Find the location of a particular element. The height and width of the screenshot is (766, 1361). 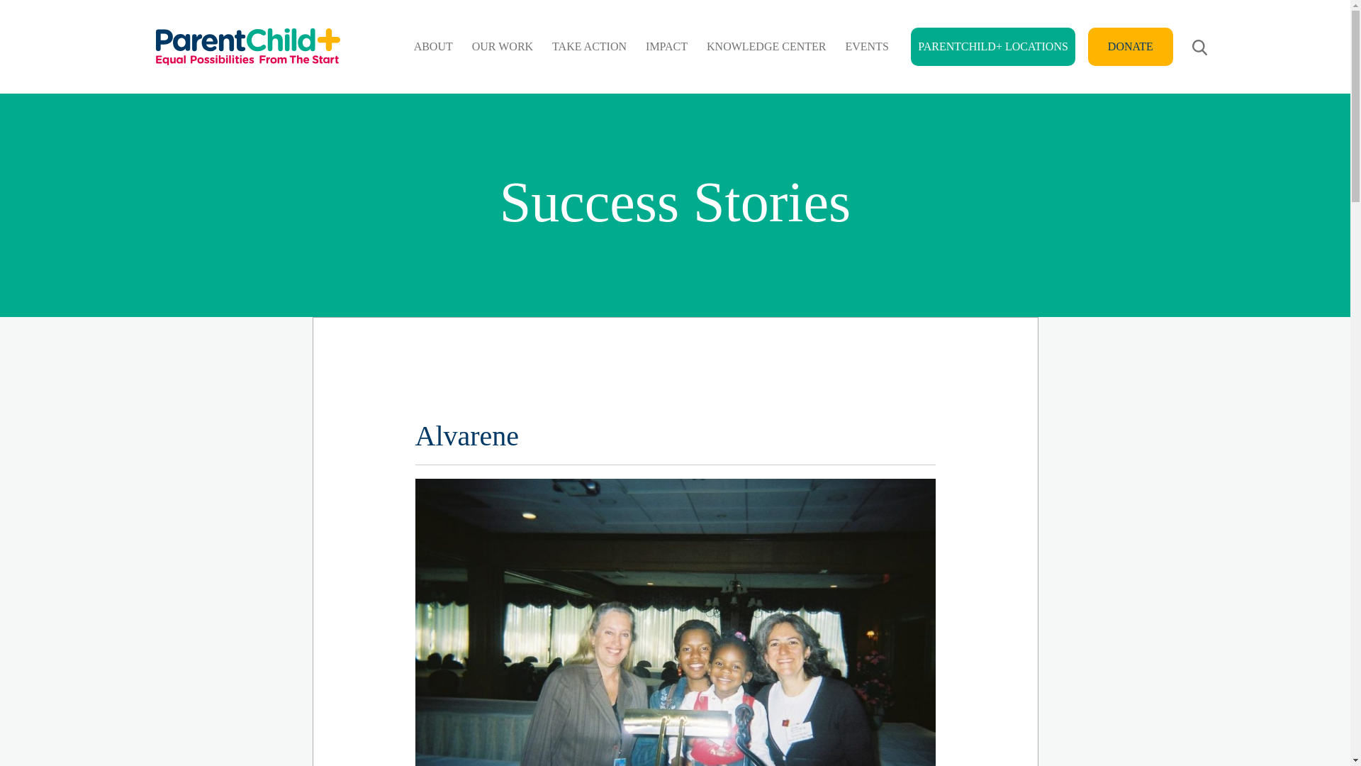

DONATE is located at coordinates (1130, 46).